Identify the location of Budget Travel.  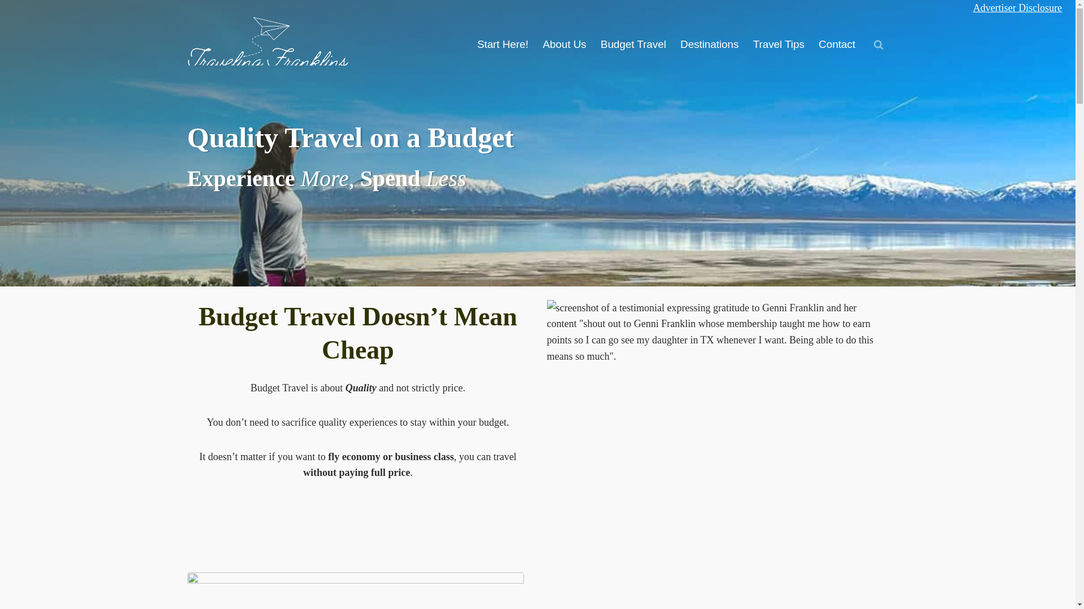
(633, 45).